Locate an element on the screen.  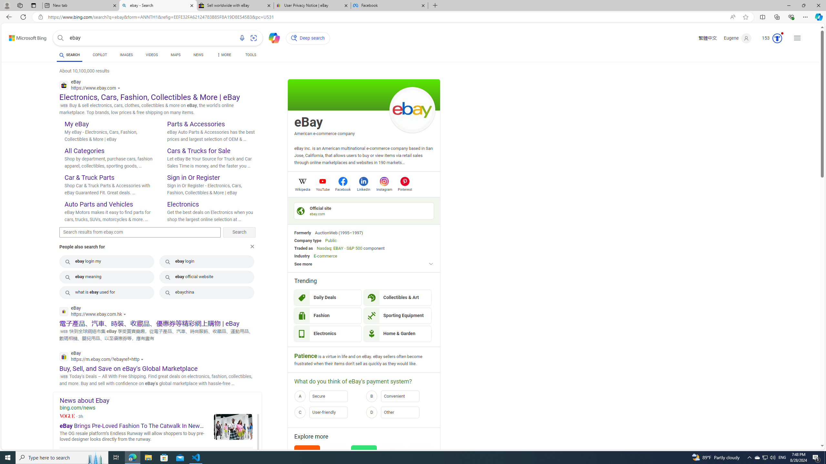
Sell worldwide with eBay is located at coordinates (235, 5).